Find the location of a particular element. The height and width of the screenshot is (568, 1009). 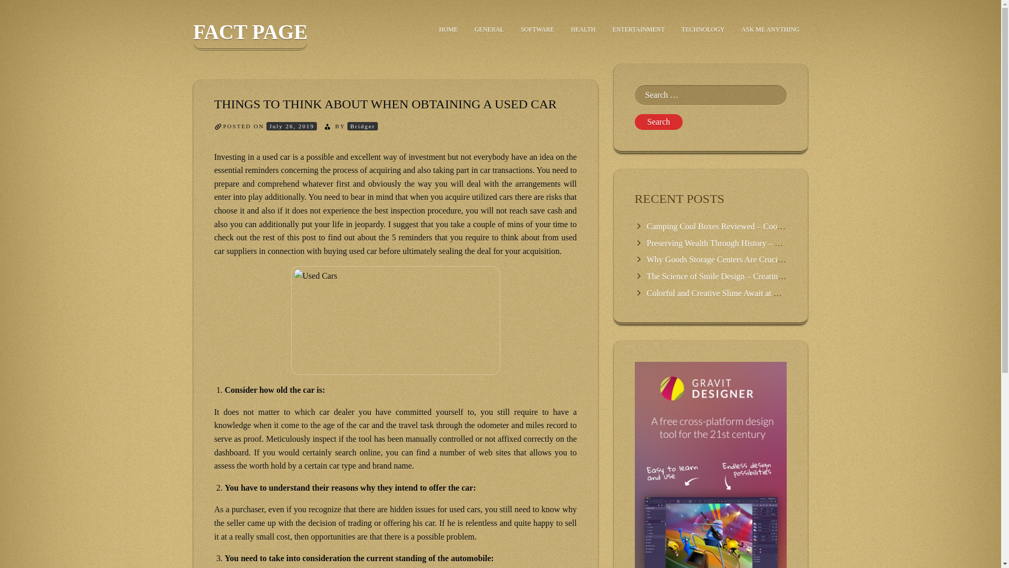

ASK ME ANYTHING is located at coordinates (770, 29).